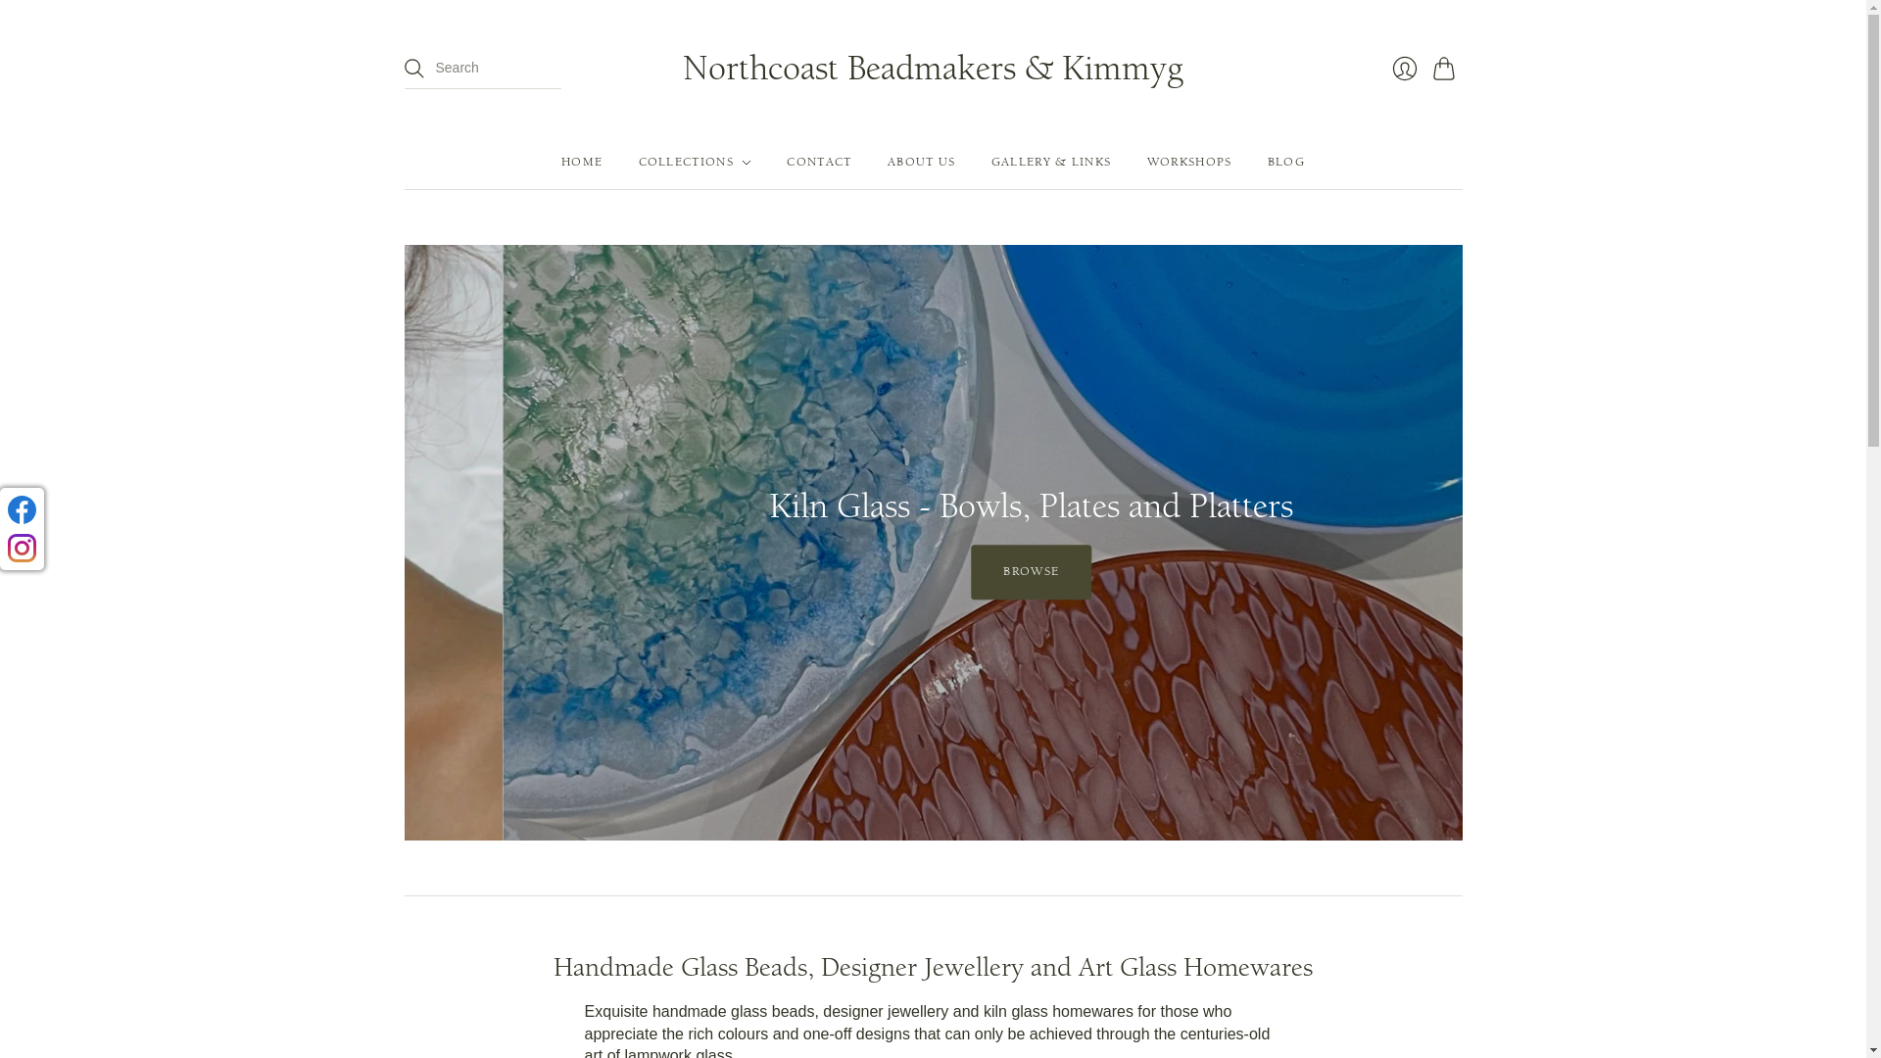 This screenshot has width=1881, height=1058. What do you see at coordinates (696, 163) in the screenshot?
I see `COLLECTIONS` at bounding box center [696, 163].